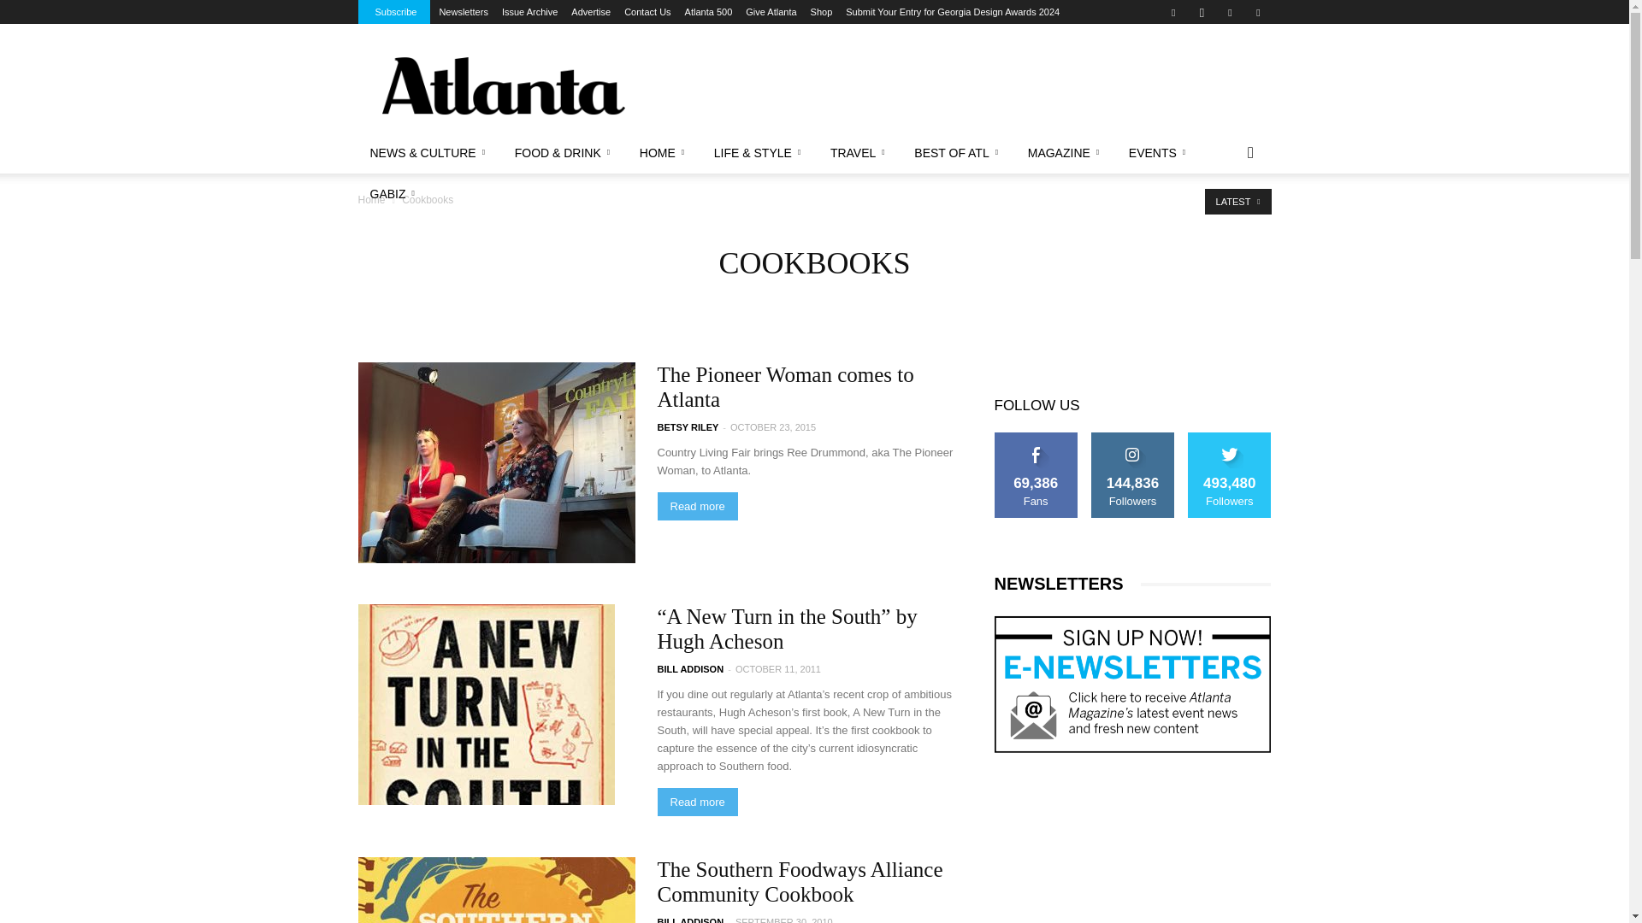  Describe the element at coordinates (502, 85) in the screenshot. I see `Atlanta Magazine` at that location.